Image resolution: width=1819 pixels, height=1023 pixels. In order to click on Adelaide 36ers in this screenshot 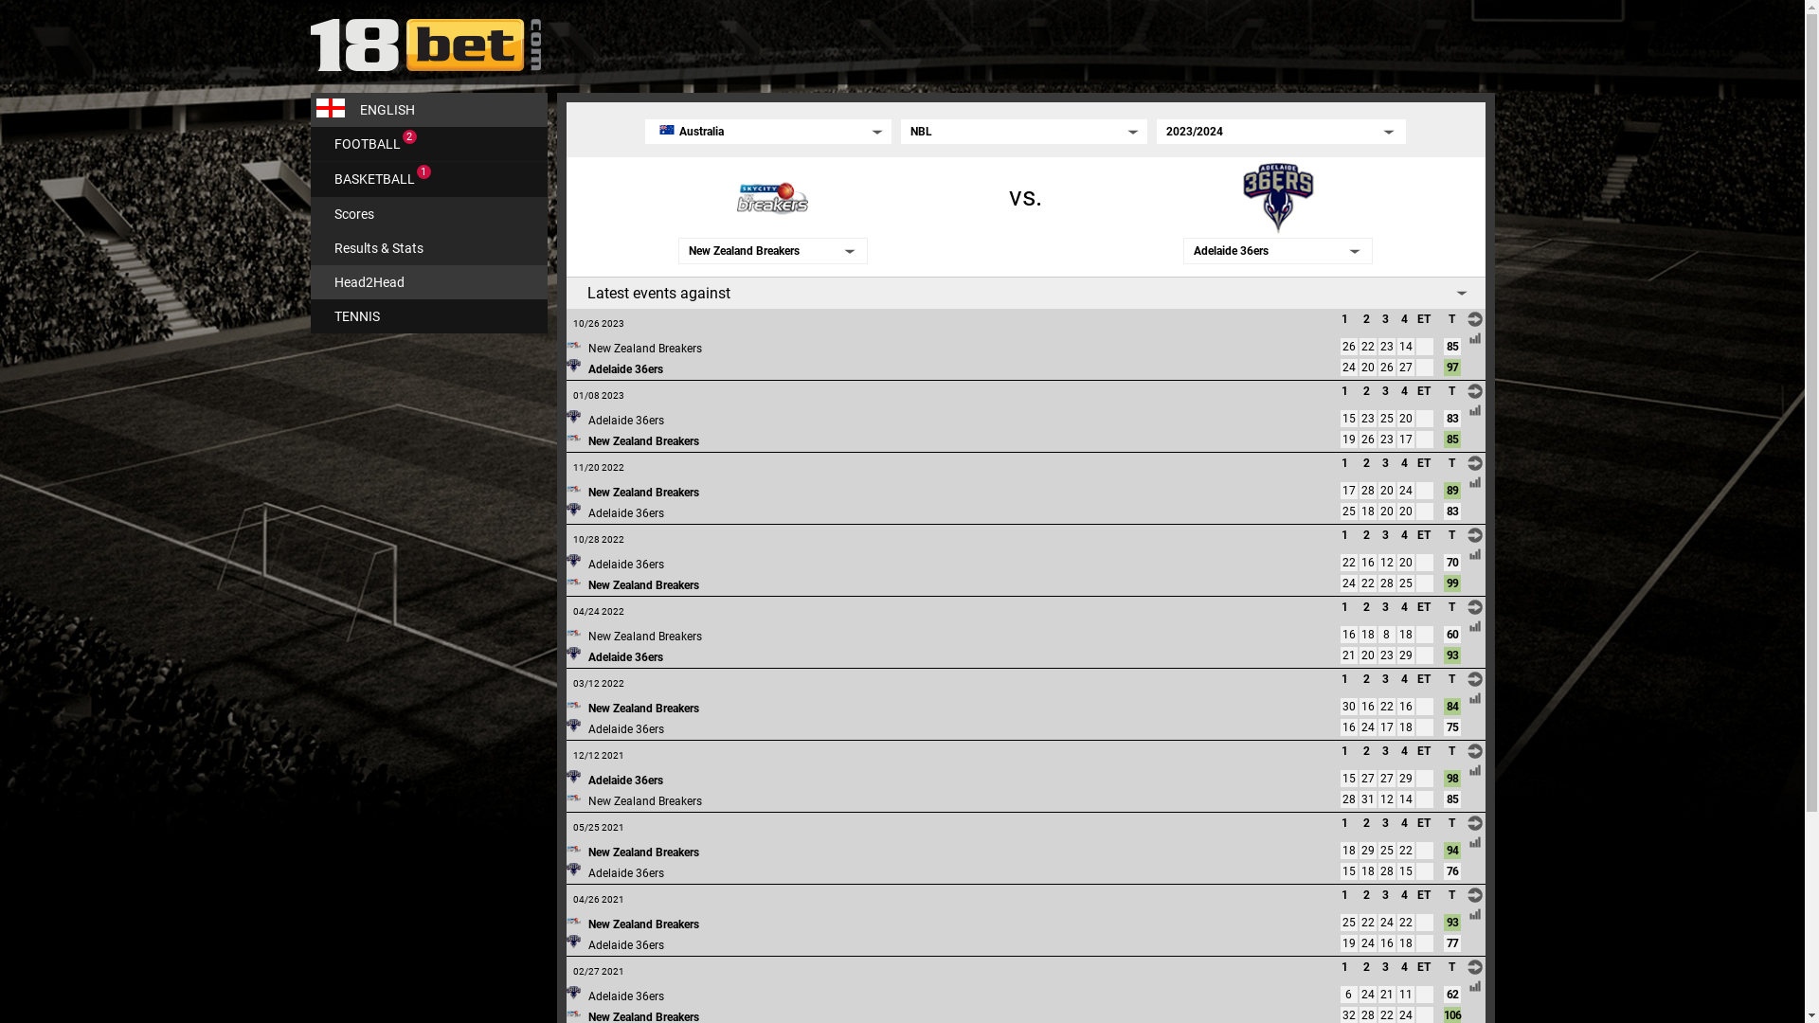, I will do `click(625, 565)`.